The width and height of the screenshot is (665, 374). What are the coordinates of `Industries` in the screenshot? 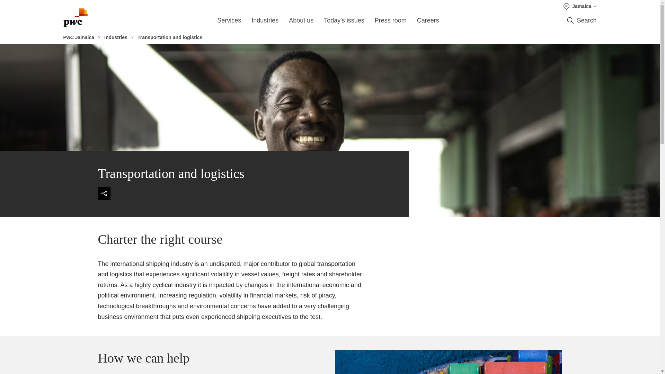 It's located at (265, 23).